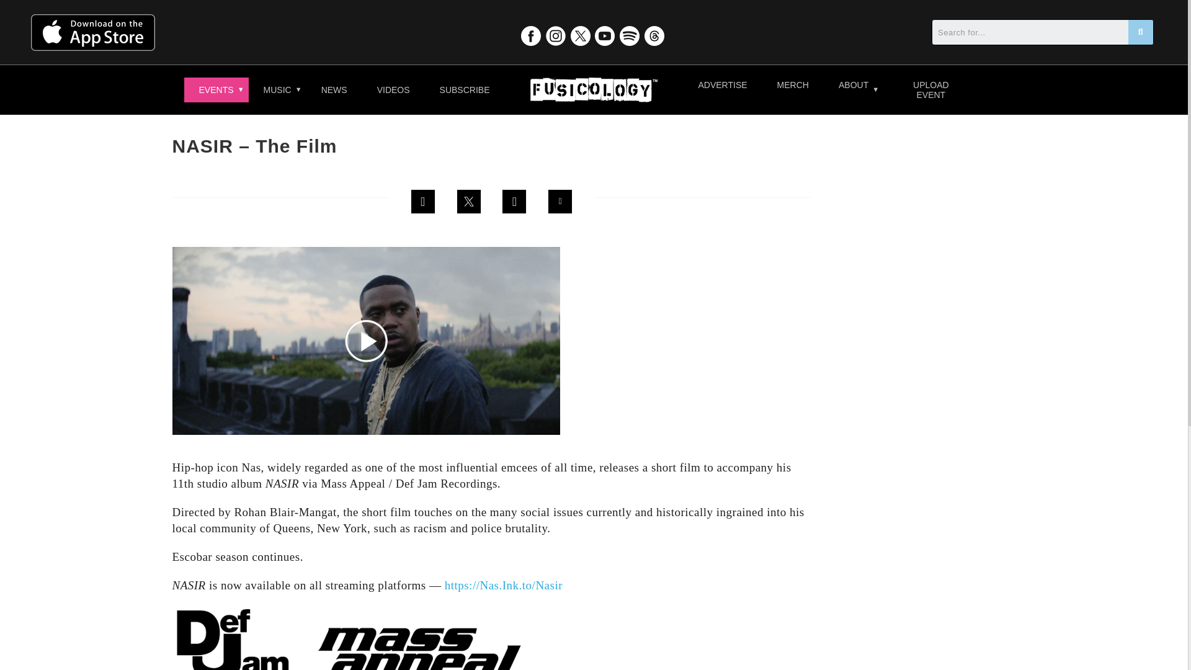 This screenshot has height=670, width=1191. What do you see at coordinates (560, 201) in the screenshot?
I see `Click to share this post via Email` at bounding box center [560, 201].